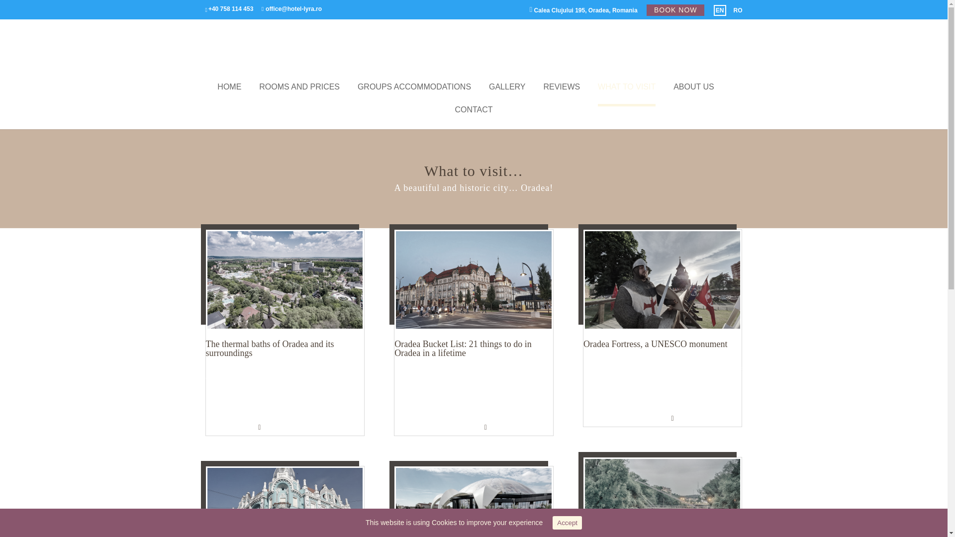 Image resolution: width=955 pixels, height=537 pixels. Describe the element at coordinates (626, 94) in the screenshot. I see `WHAT TO VISIT` at that location.